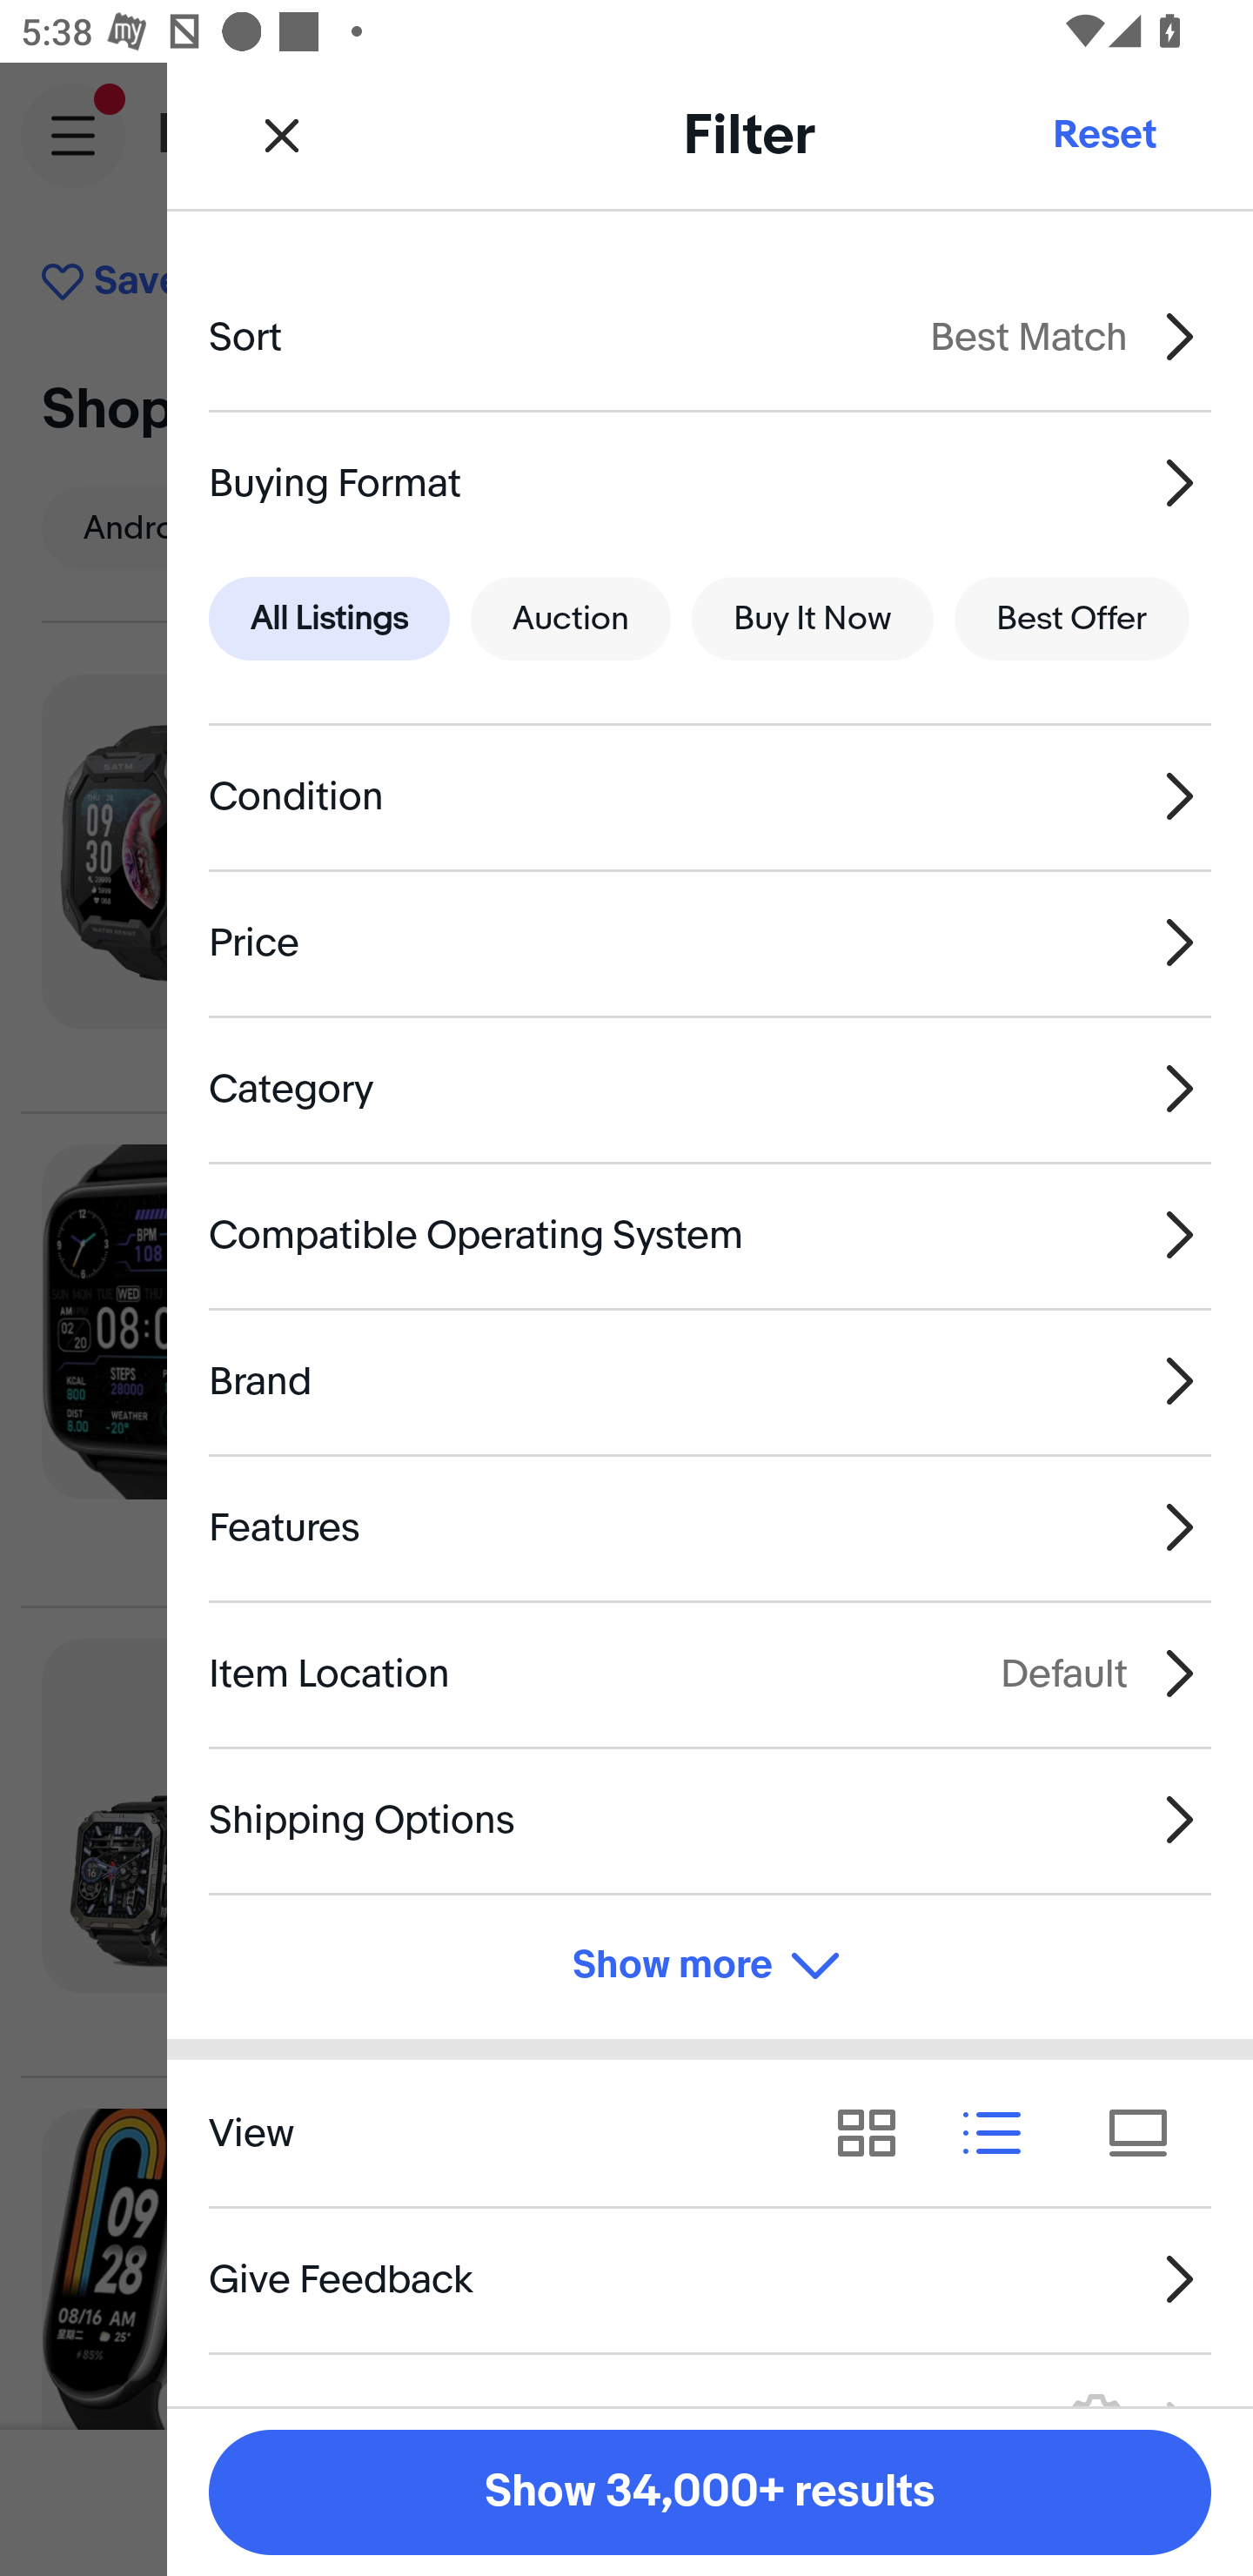 The height and width of the screenshot is (2576, 1253). Describe the element at coordinates (282, 134) in the screenshot. I see `Close Filter` at that location.